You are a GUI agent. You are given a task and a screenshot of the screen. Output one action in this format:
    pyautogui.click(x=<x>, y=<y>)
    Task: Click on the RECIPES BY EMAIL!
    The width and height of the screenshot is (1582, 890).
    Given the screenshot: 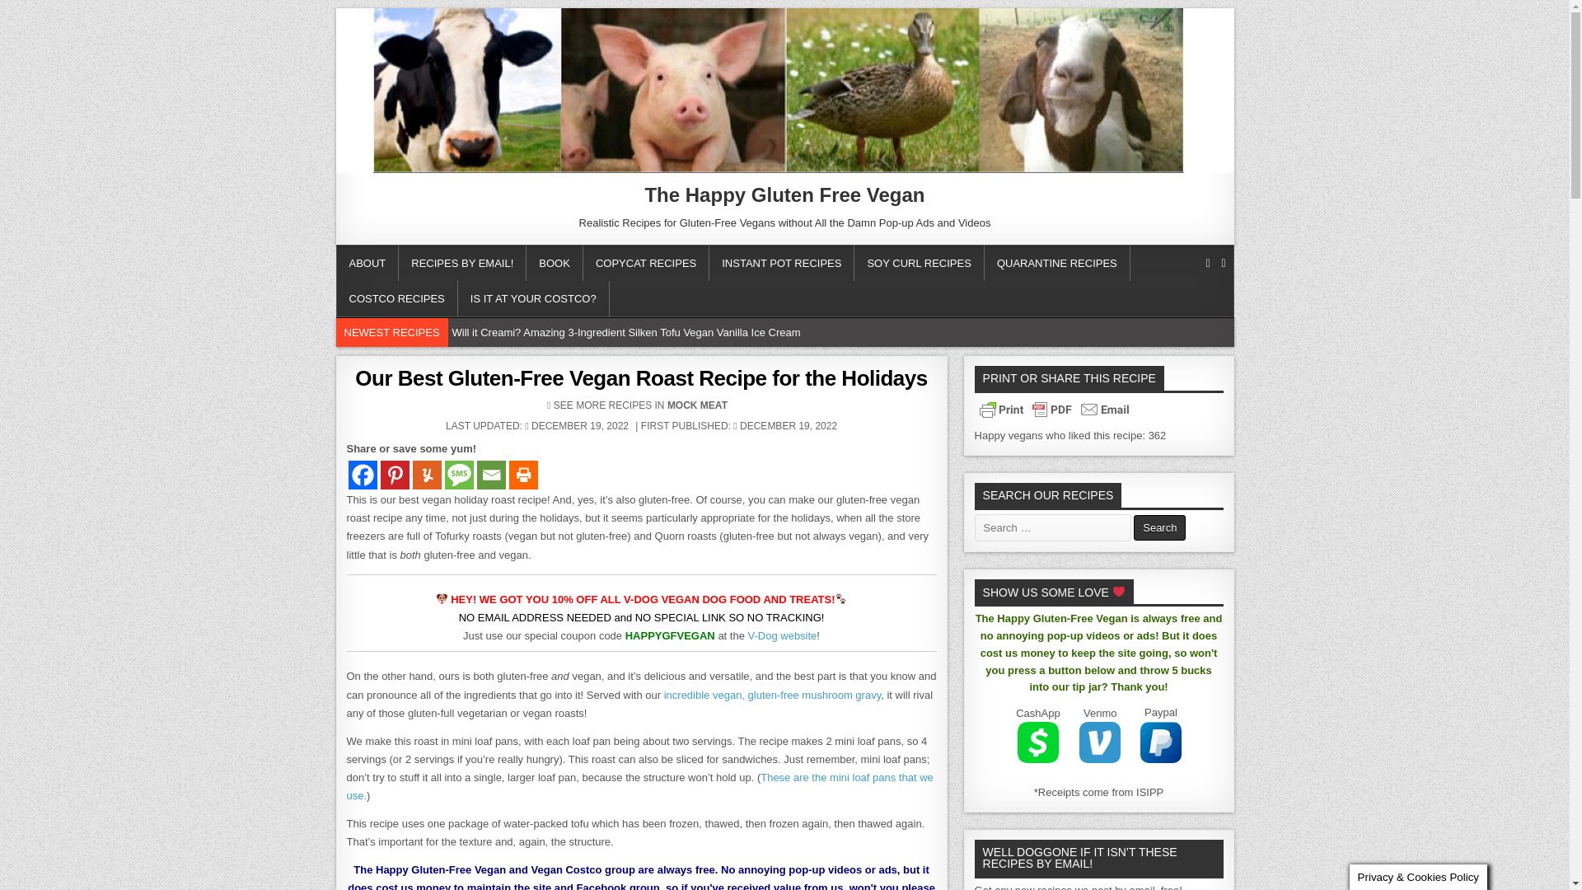 What is the action you would take?
    pyautogui.click(x=462, y=264)
    